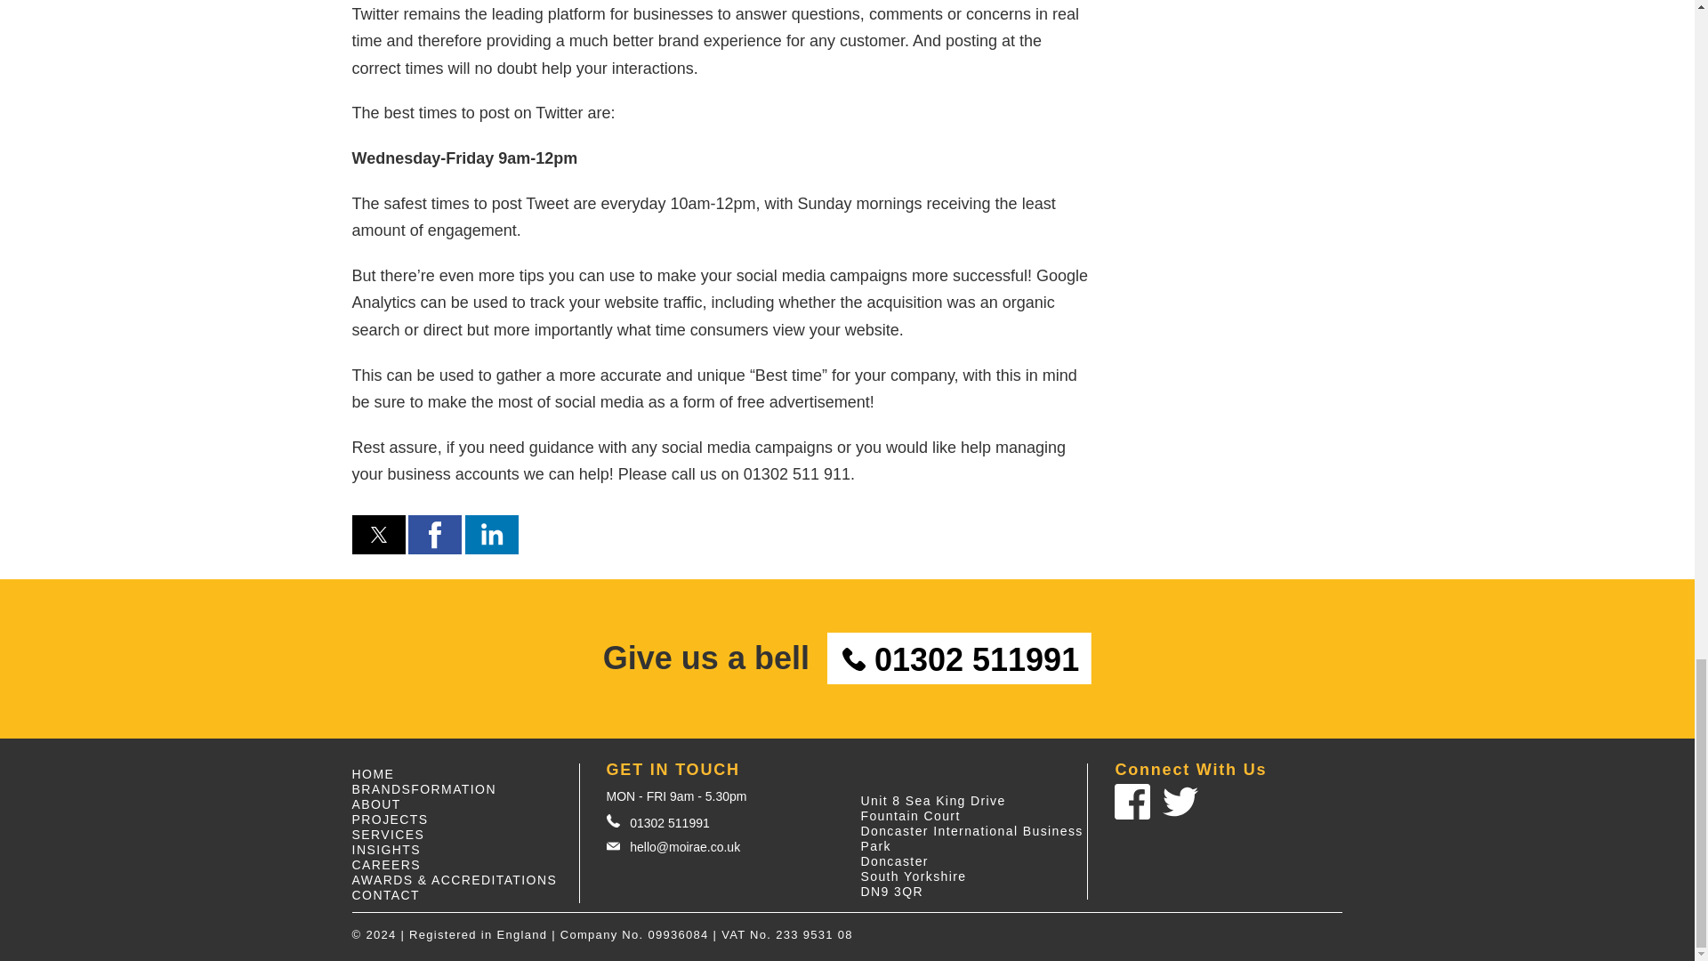 The height and width of the screenshot is (961, 1708). What do you see at coordinates (423, 789) in the screenshot?
I see `BRANDSFORMATION` at bounding box center [423, 789].